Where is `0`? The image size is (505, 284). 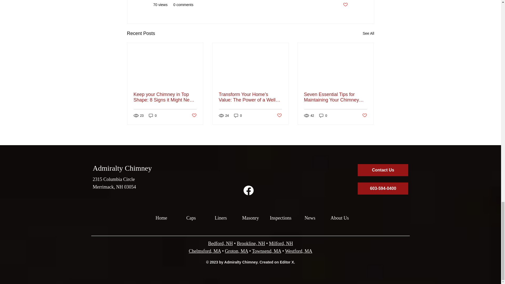 0 is located at coordinates (323, 115).